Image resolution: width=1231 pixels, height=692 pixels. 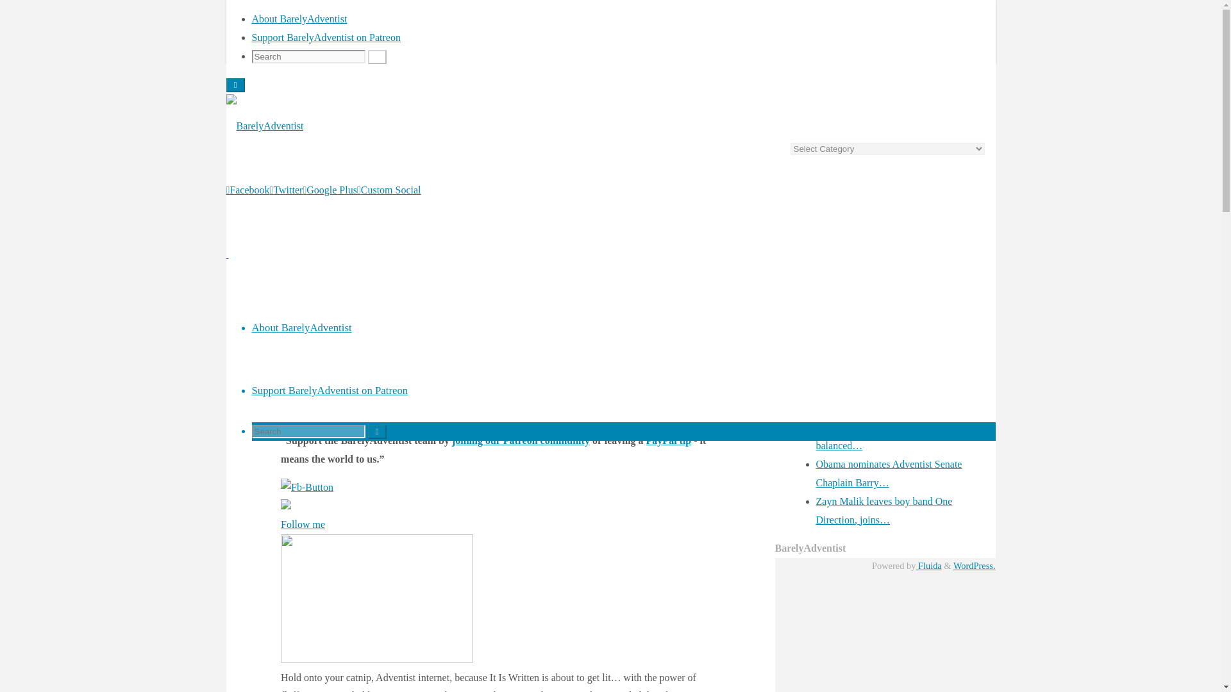 I want to click on Custom Social, so click(x=389, y=190).